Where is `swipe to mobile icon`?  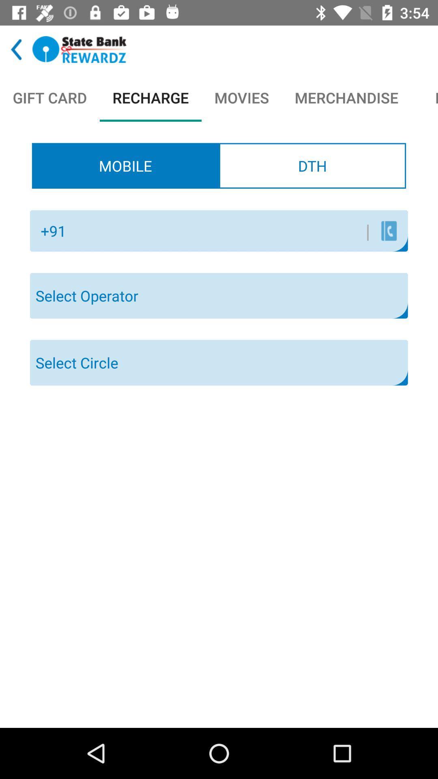 swipe to mobile icon is located at coordinates (125, 166).